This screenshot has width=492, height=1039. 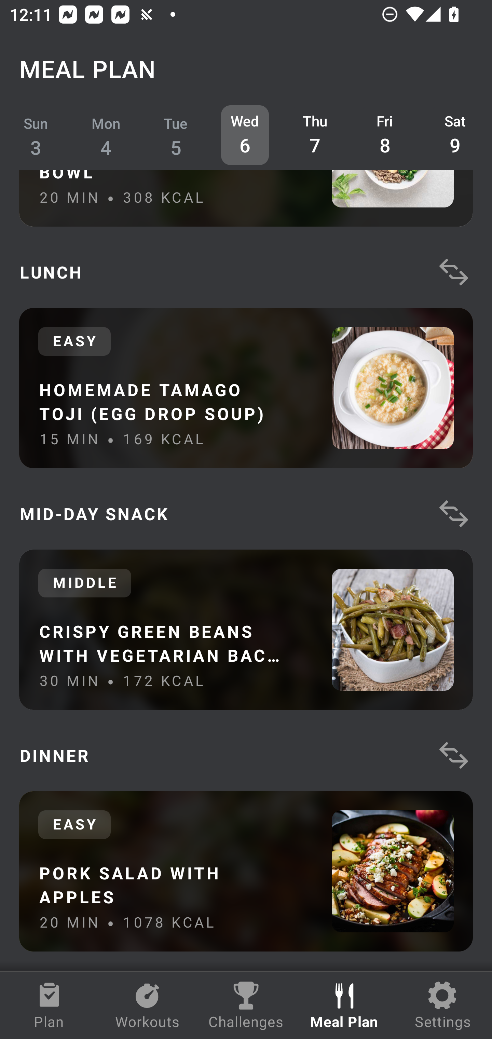 What do you see at coordinates (49, 1006) in the screenshot?
I see ` Plan ` at bounding box center [49, 1006].